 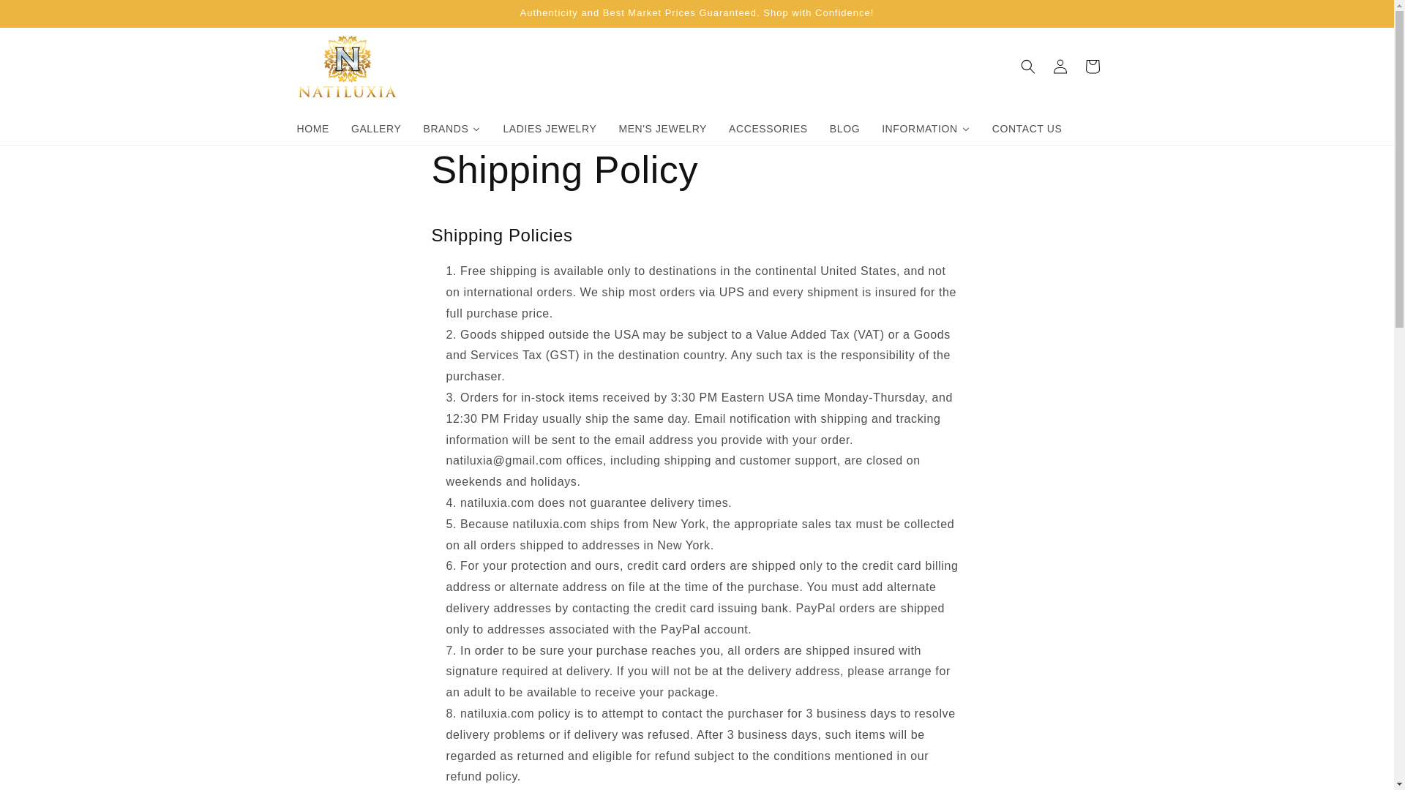 What do you see at coordinates (1027, 129) in the screenshot?
I see `CONTACT US` at bounding box center [1027, 129].